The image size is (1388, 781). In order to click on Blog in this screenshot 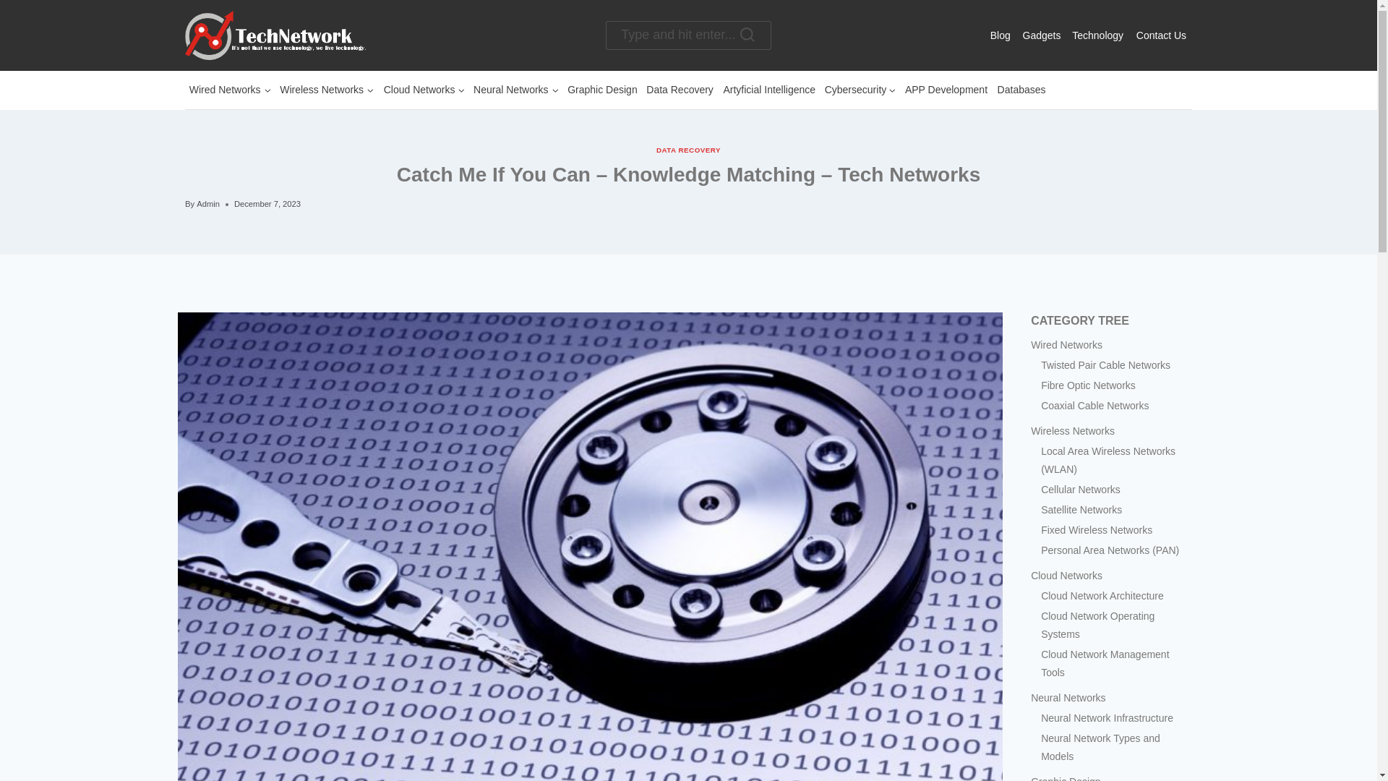, I will do `click(1000, 35)`.